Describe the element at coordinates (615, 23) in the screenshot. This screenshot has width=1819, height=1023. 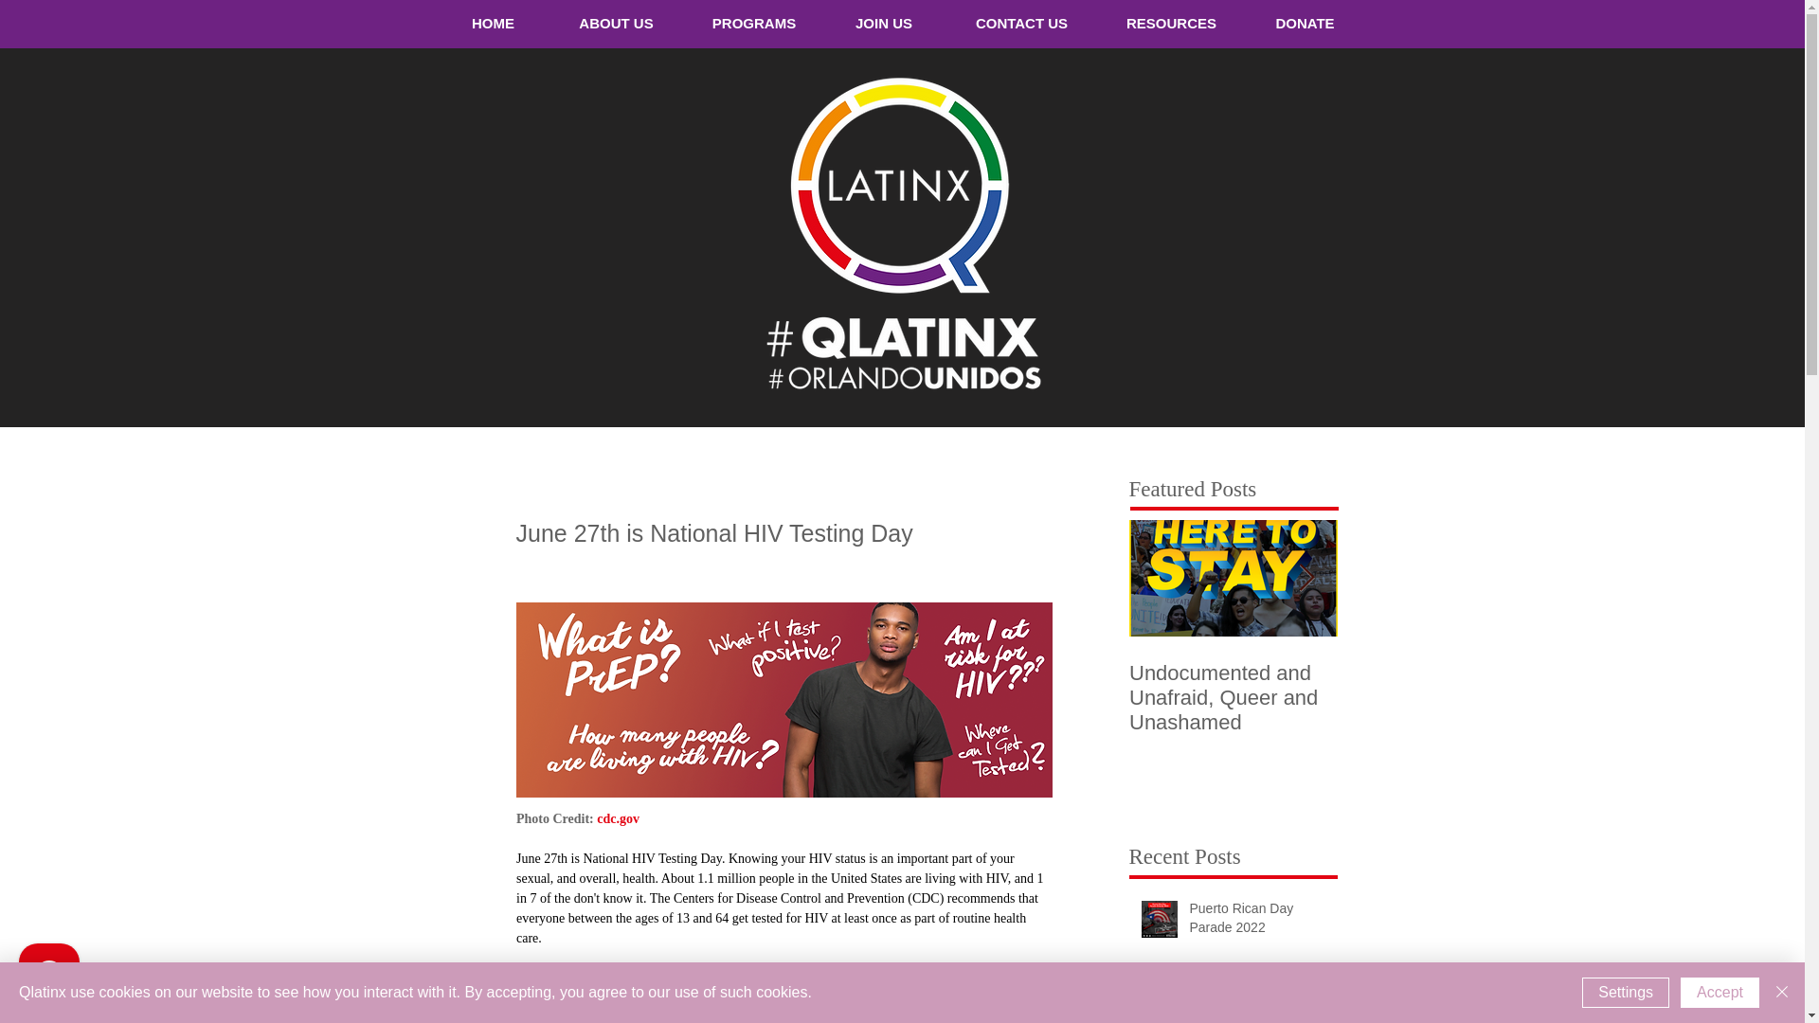
I see `ABOUT US` at that location.